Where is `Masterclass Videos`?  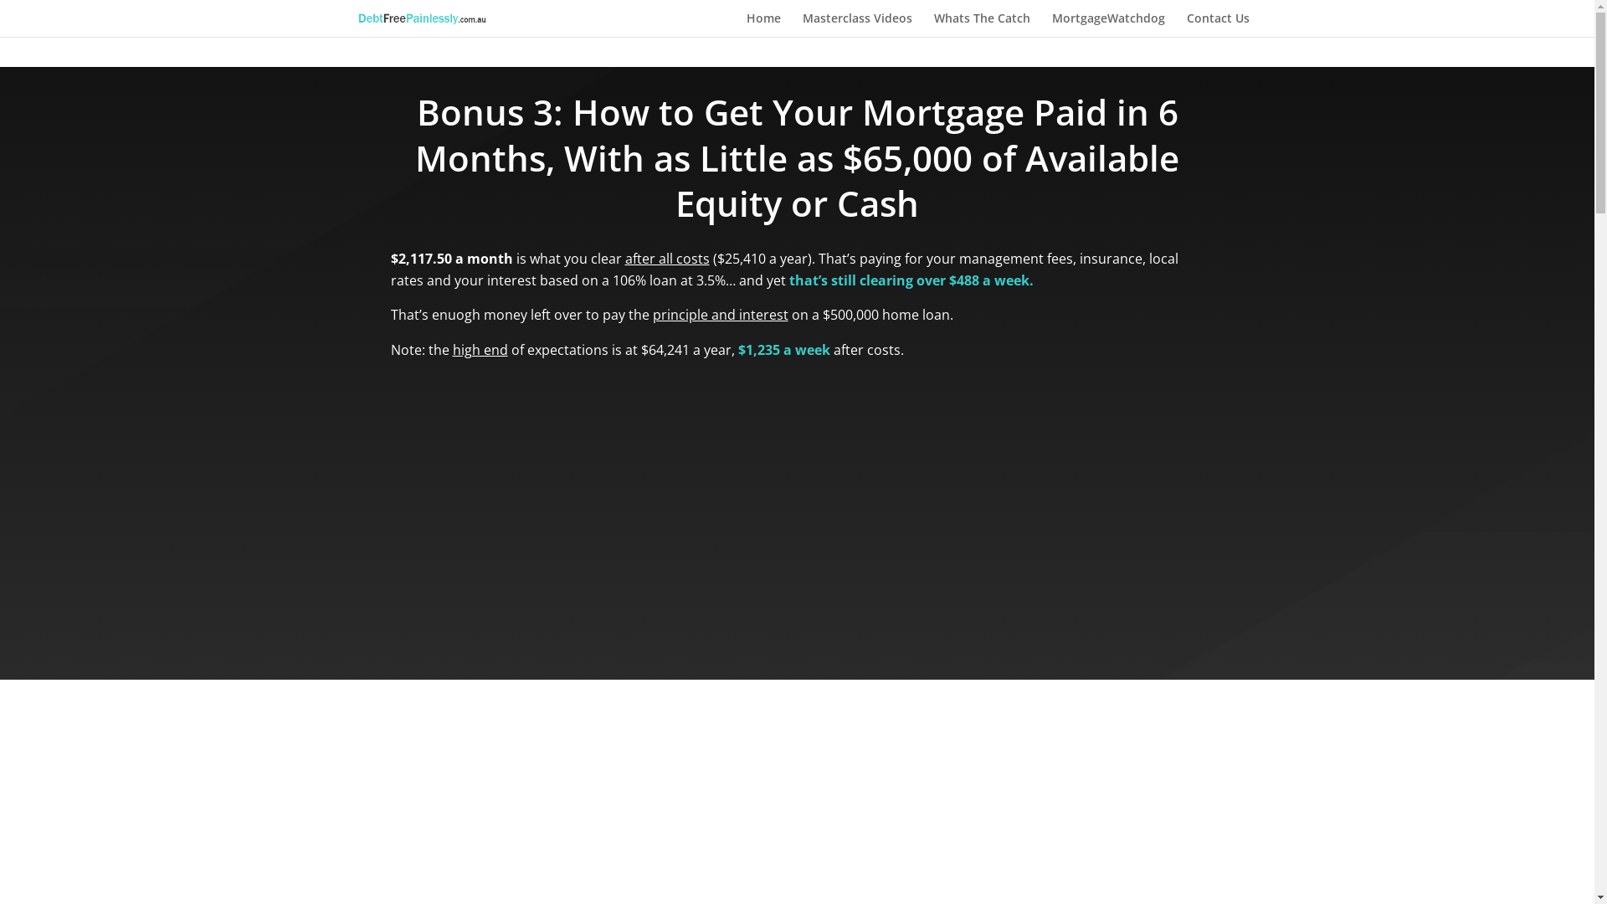
Masterclass Videos is located at coordinates (857, 25).